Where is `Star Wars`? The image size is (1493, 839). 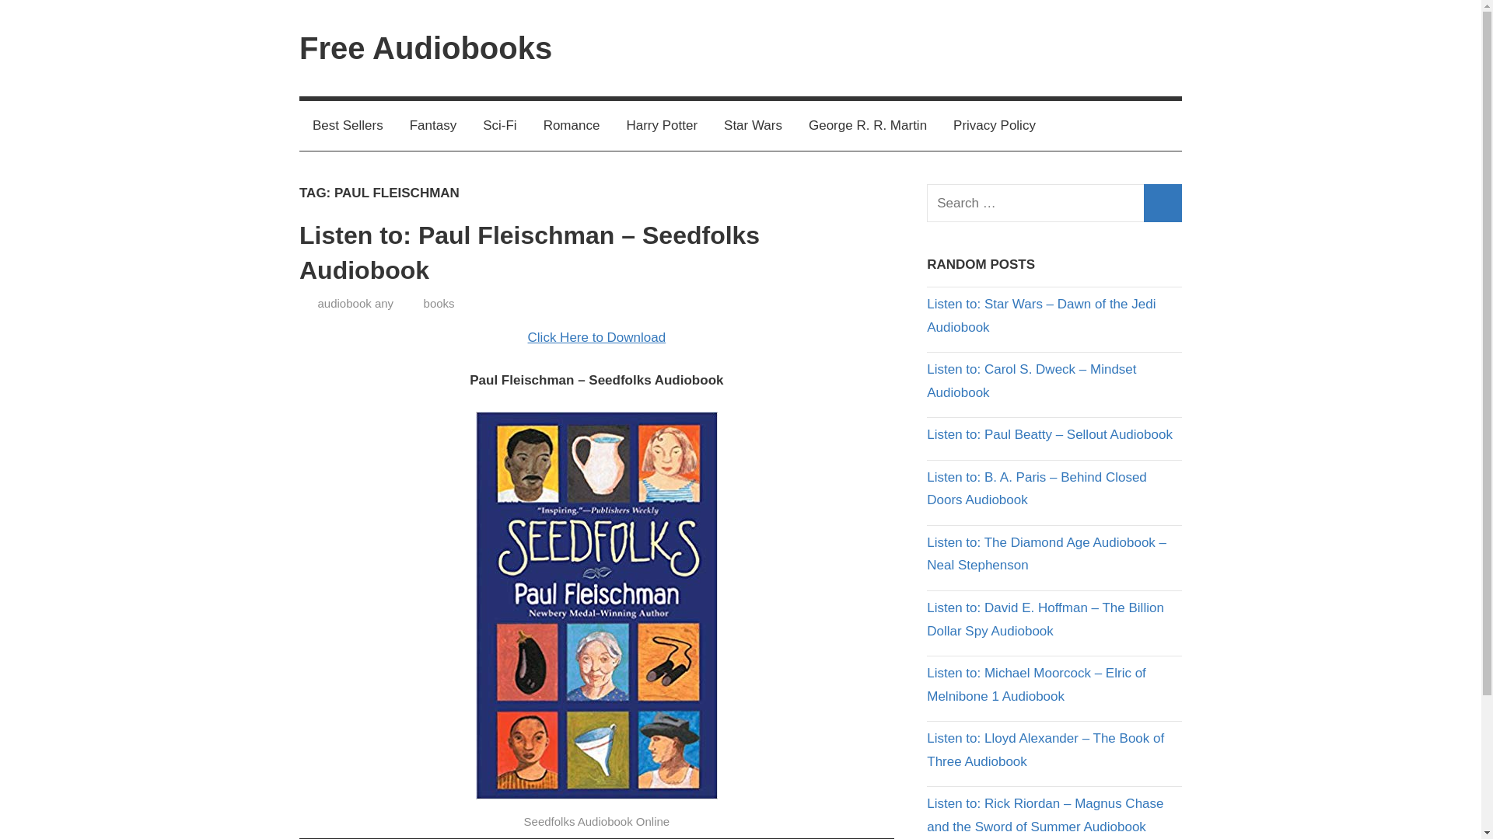 Star Wars is located at coordinates (753, 126).